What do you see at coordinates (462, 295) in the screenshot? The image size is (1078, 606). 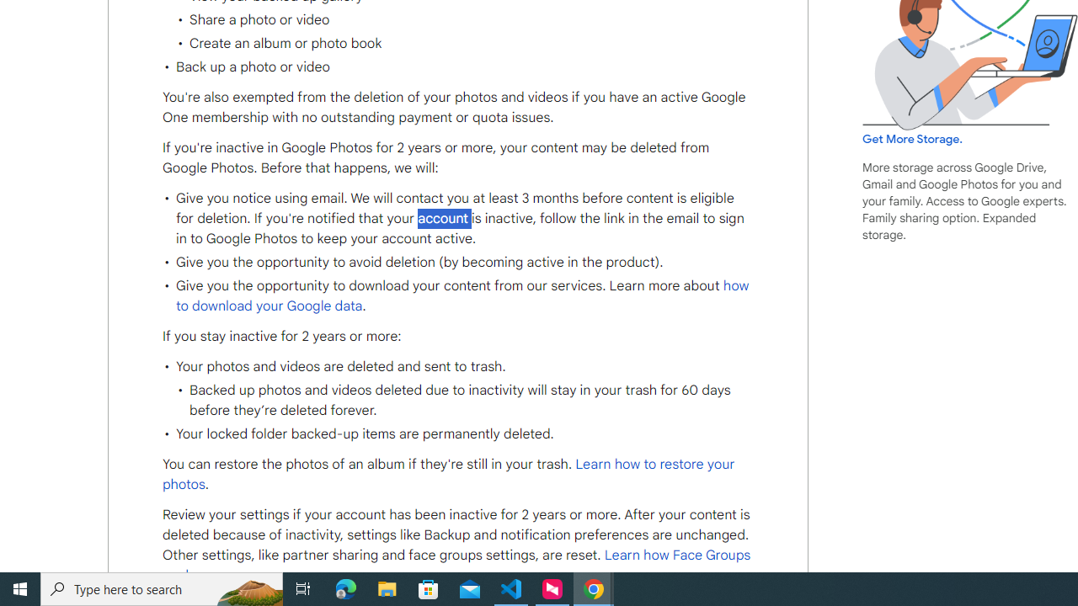 I see `how to download your Google data` at bounding box center [462, 295].